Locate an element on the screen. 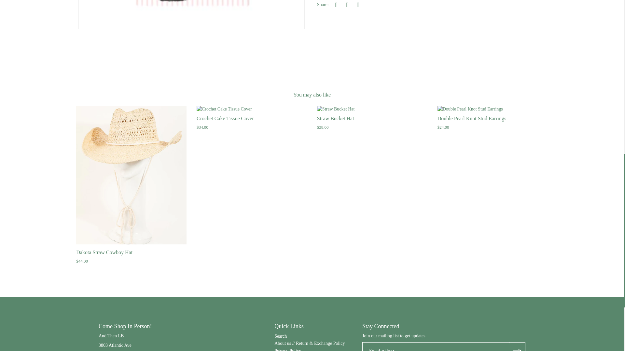 The image size is (625, 351). Share on Pinterest is located at coordinates (358, 5).